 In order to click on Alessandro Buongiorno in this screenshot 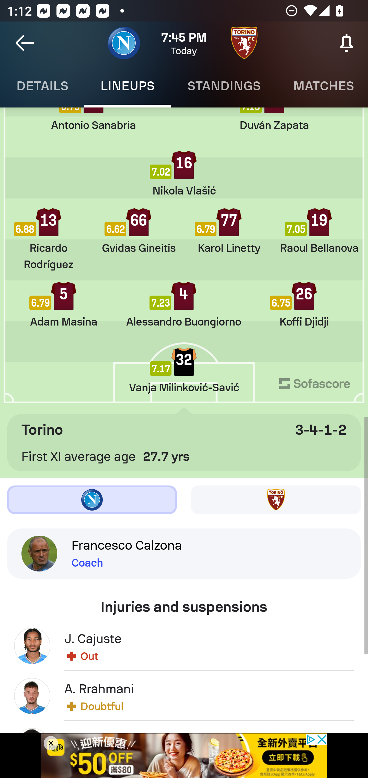, I will do `click(183, 305)`.